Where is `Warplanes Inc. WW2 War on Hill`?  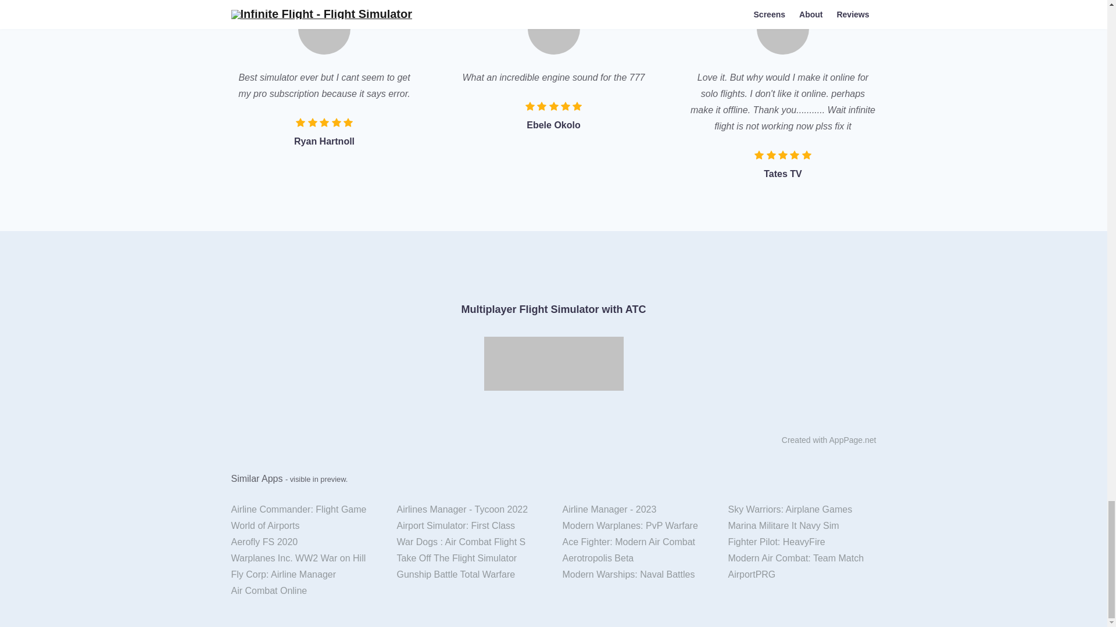
Warplanes Inc. WW2 War on Hill is located at coordinates (305, 558).